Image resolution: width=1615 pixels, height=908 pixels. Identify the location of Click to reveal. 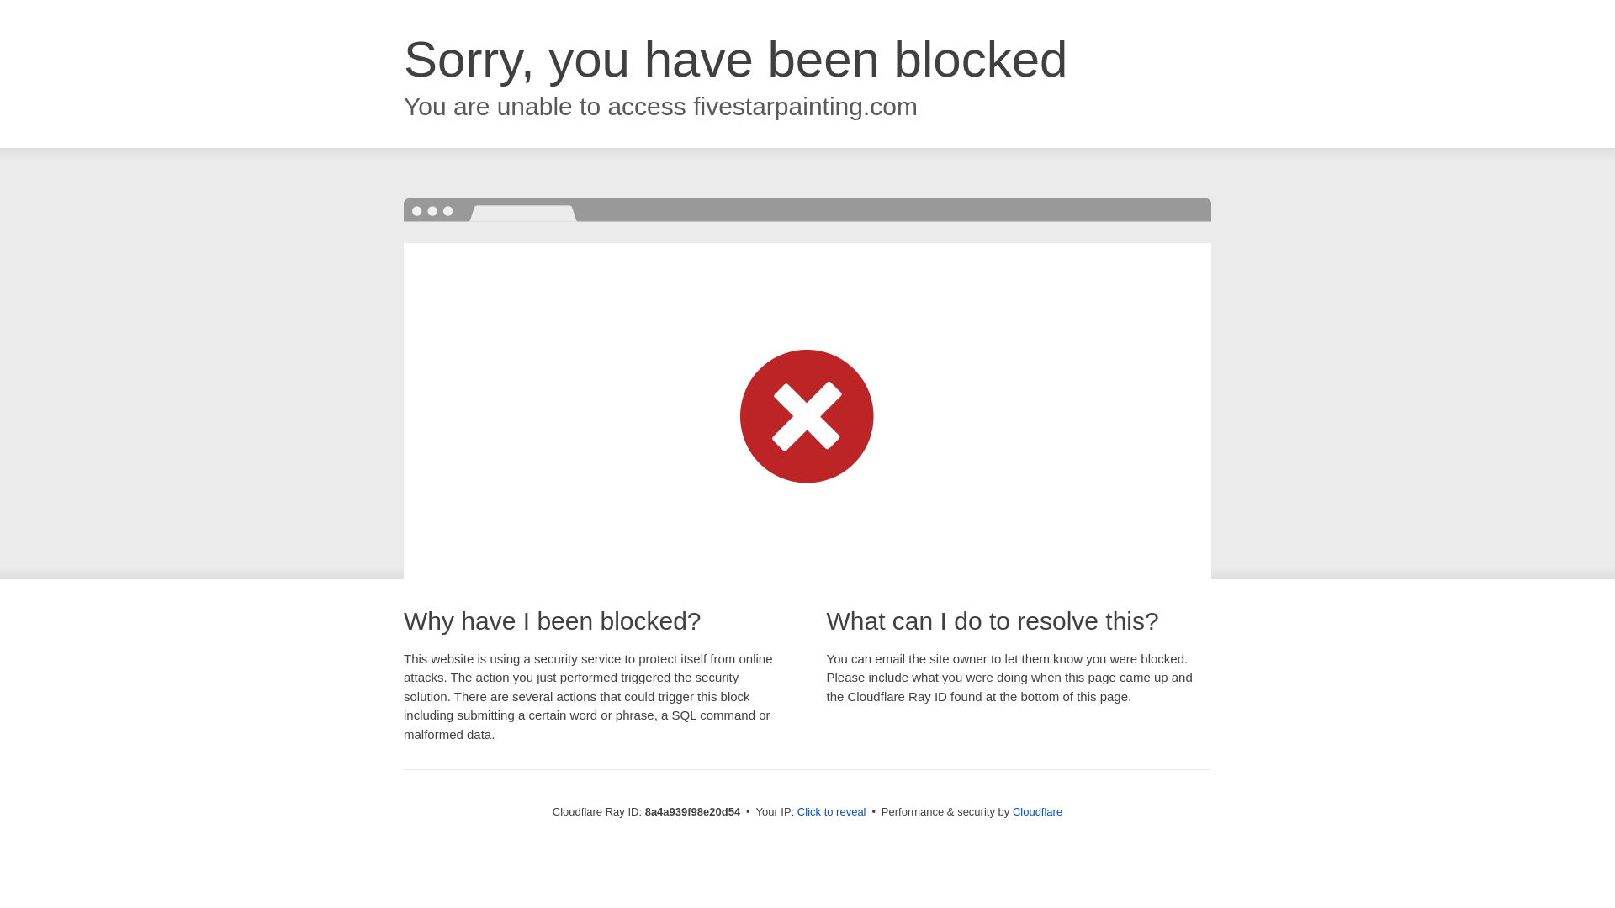
(831, 812).